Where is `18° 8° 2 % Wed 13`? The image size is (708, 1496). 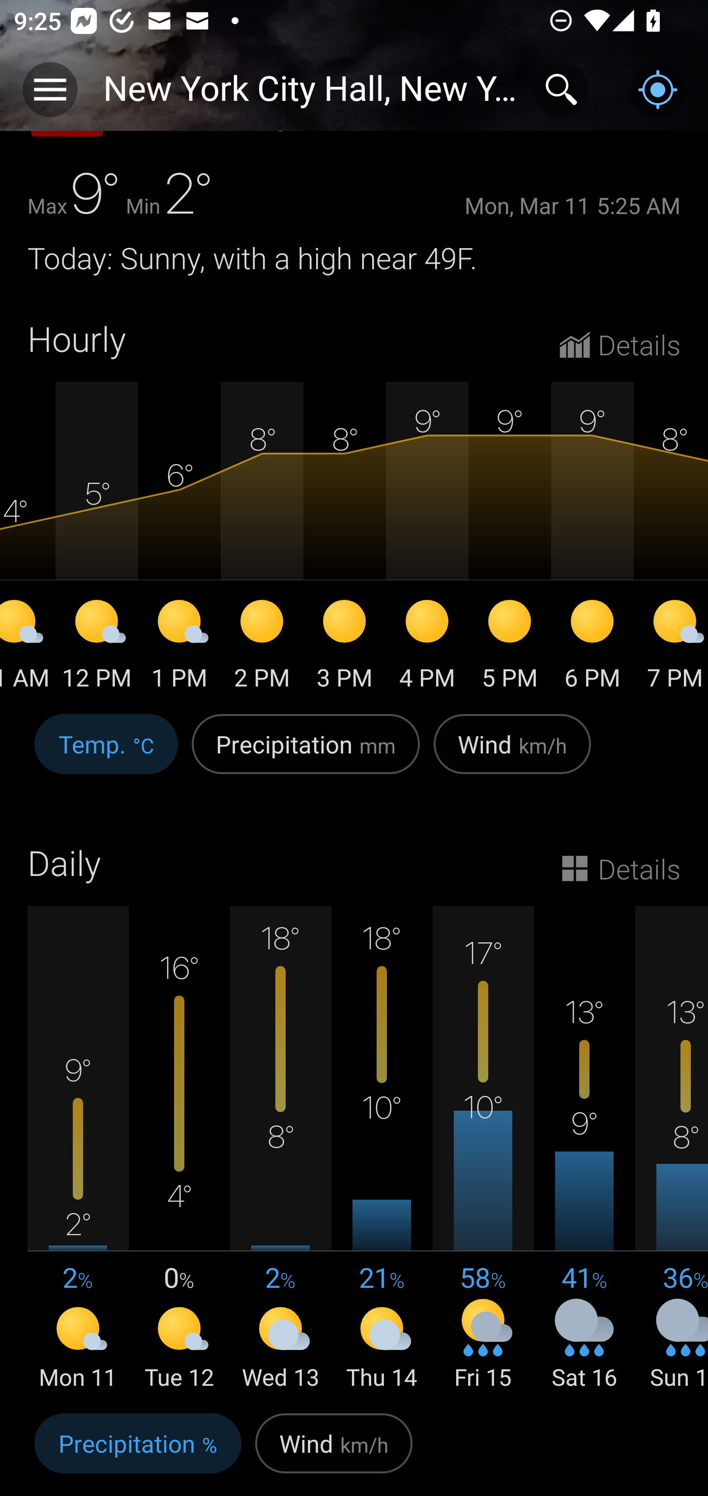 18° 8° 2 % Wed 13 is located at coordinates (280, 1150).